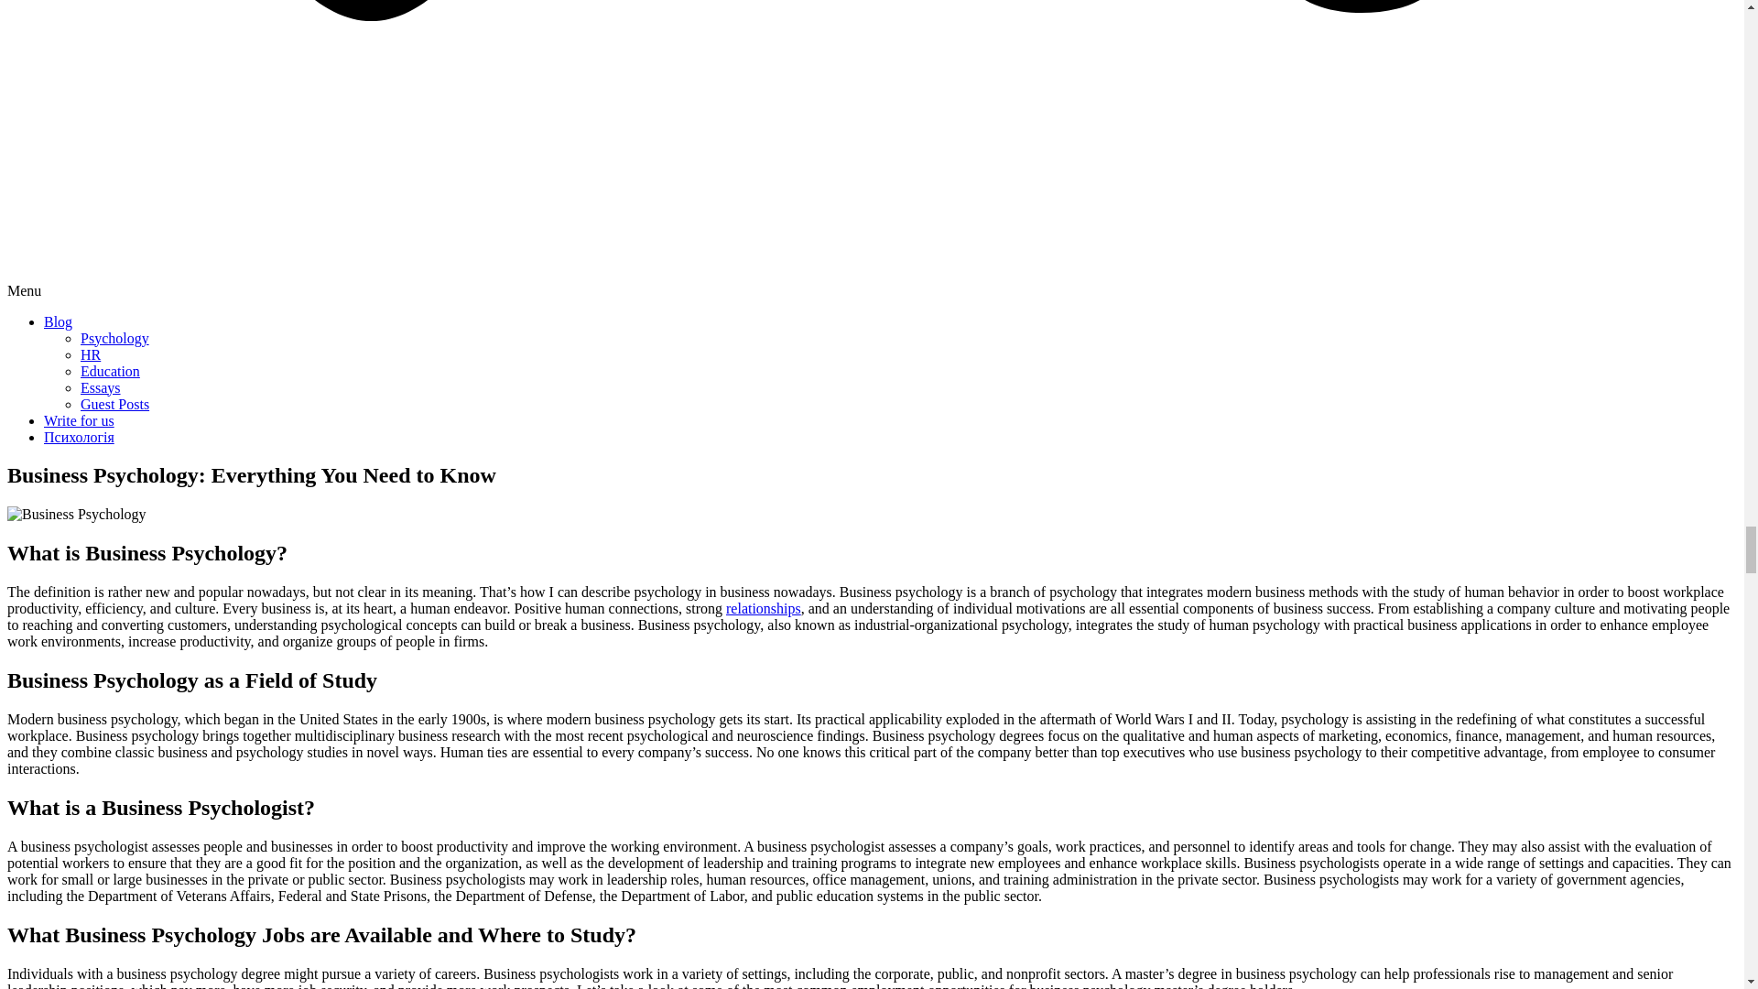 The height and width of the screenshot is (989, 1758). I want to click on Education, so click(110, 370).